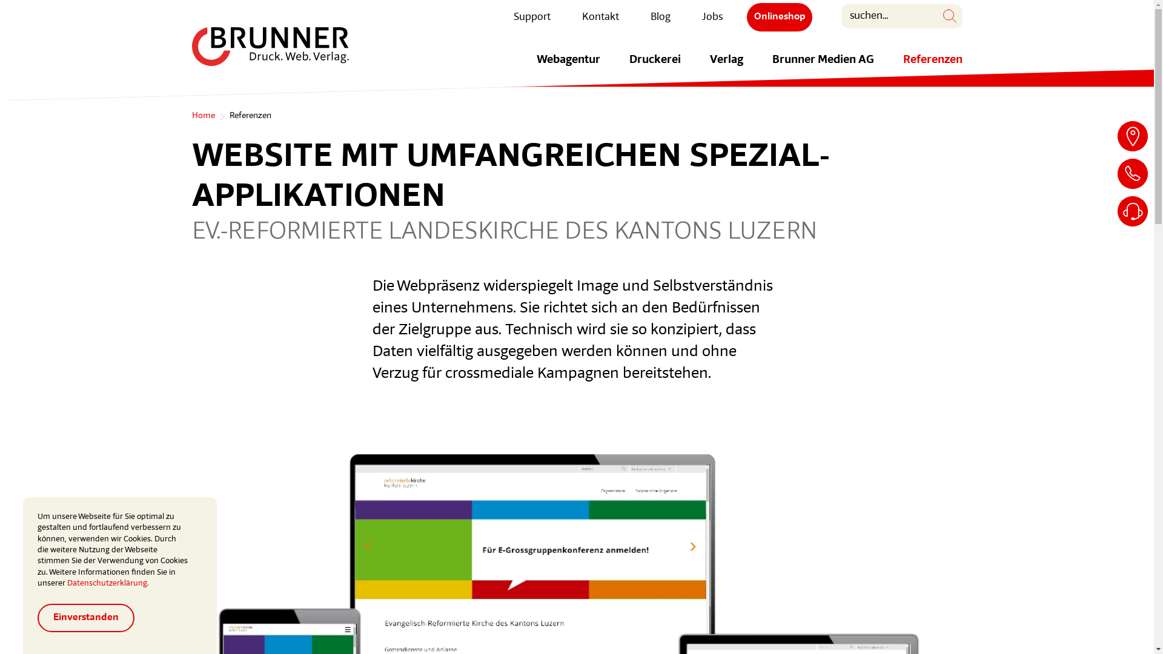  What do you see at coordinates (779, 17) in the screenshot?
I see `Onlineshop` at bounding box center [779, 17].